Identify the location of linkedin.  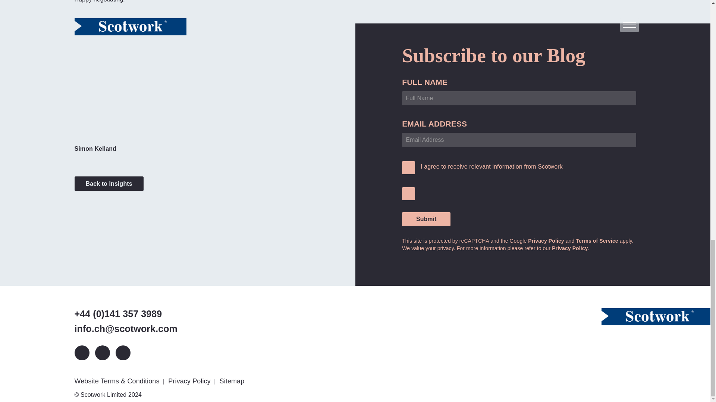
(82, 352).